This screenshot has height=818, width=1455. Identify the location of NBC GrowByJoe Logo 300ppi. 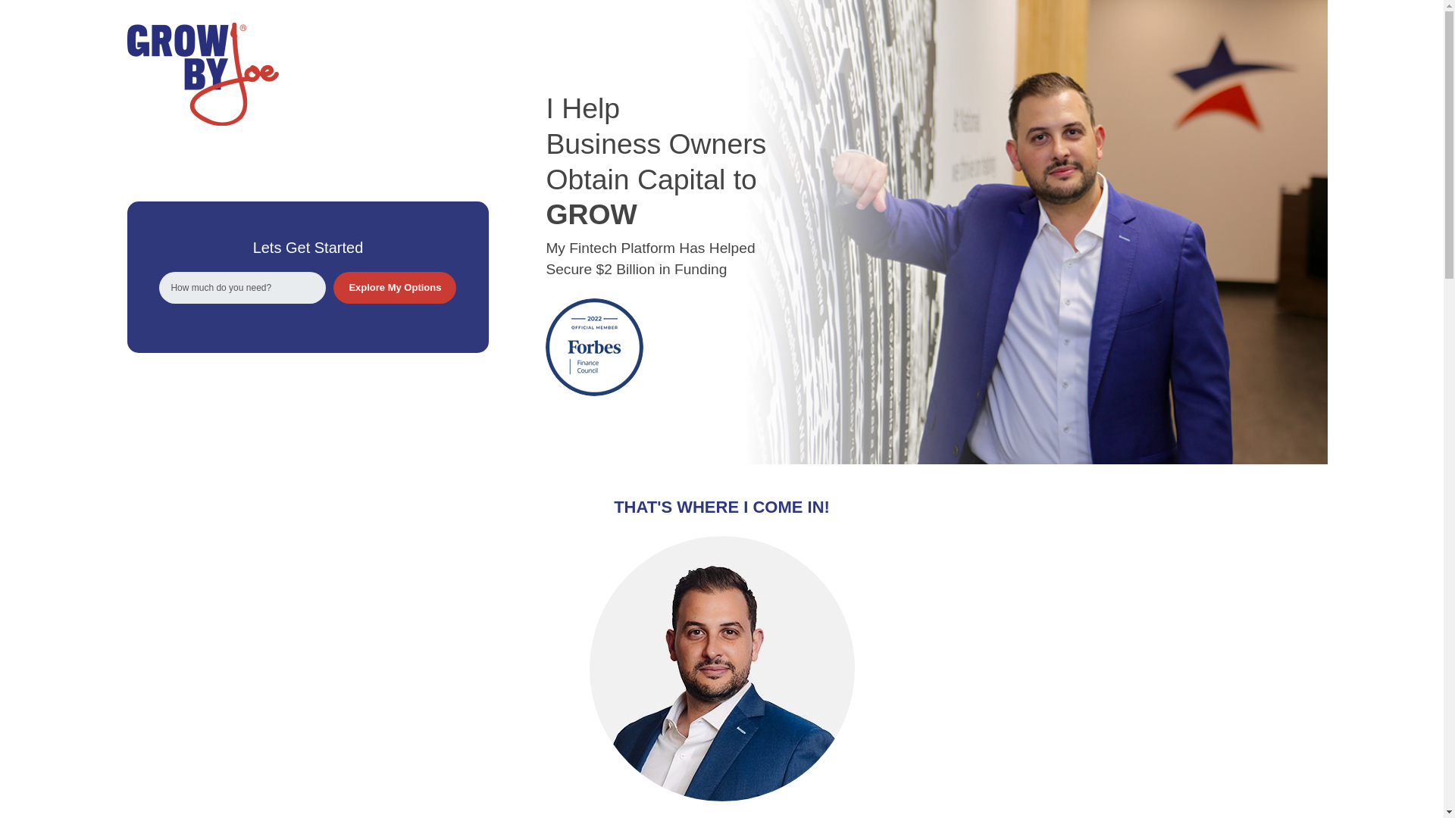
(203, 74).